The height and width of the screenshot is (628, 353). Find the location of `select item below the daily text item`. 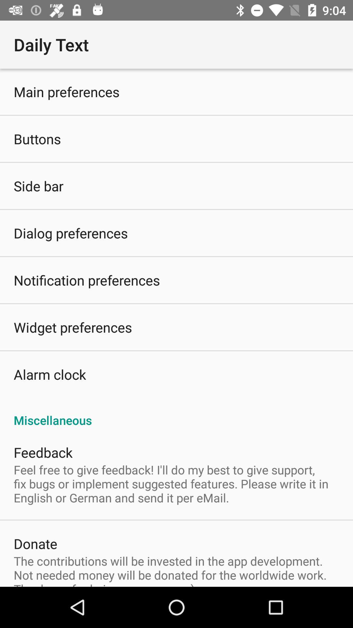

select item below the daily text item is located at coordinates (176, 328).